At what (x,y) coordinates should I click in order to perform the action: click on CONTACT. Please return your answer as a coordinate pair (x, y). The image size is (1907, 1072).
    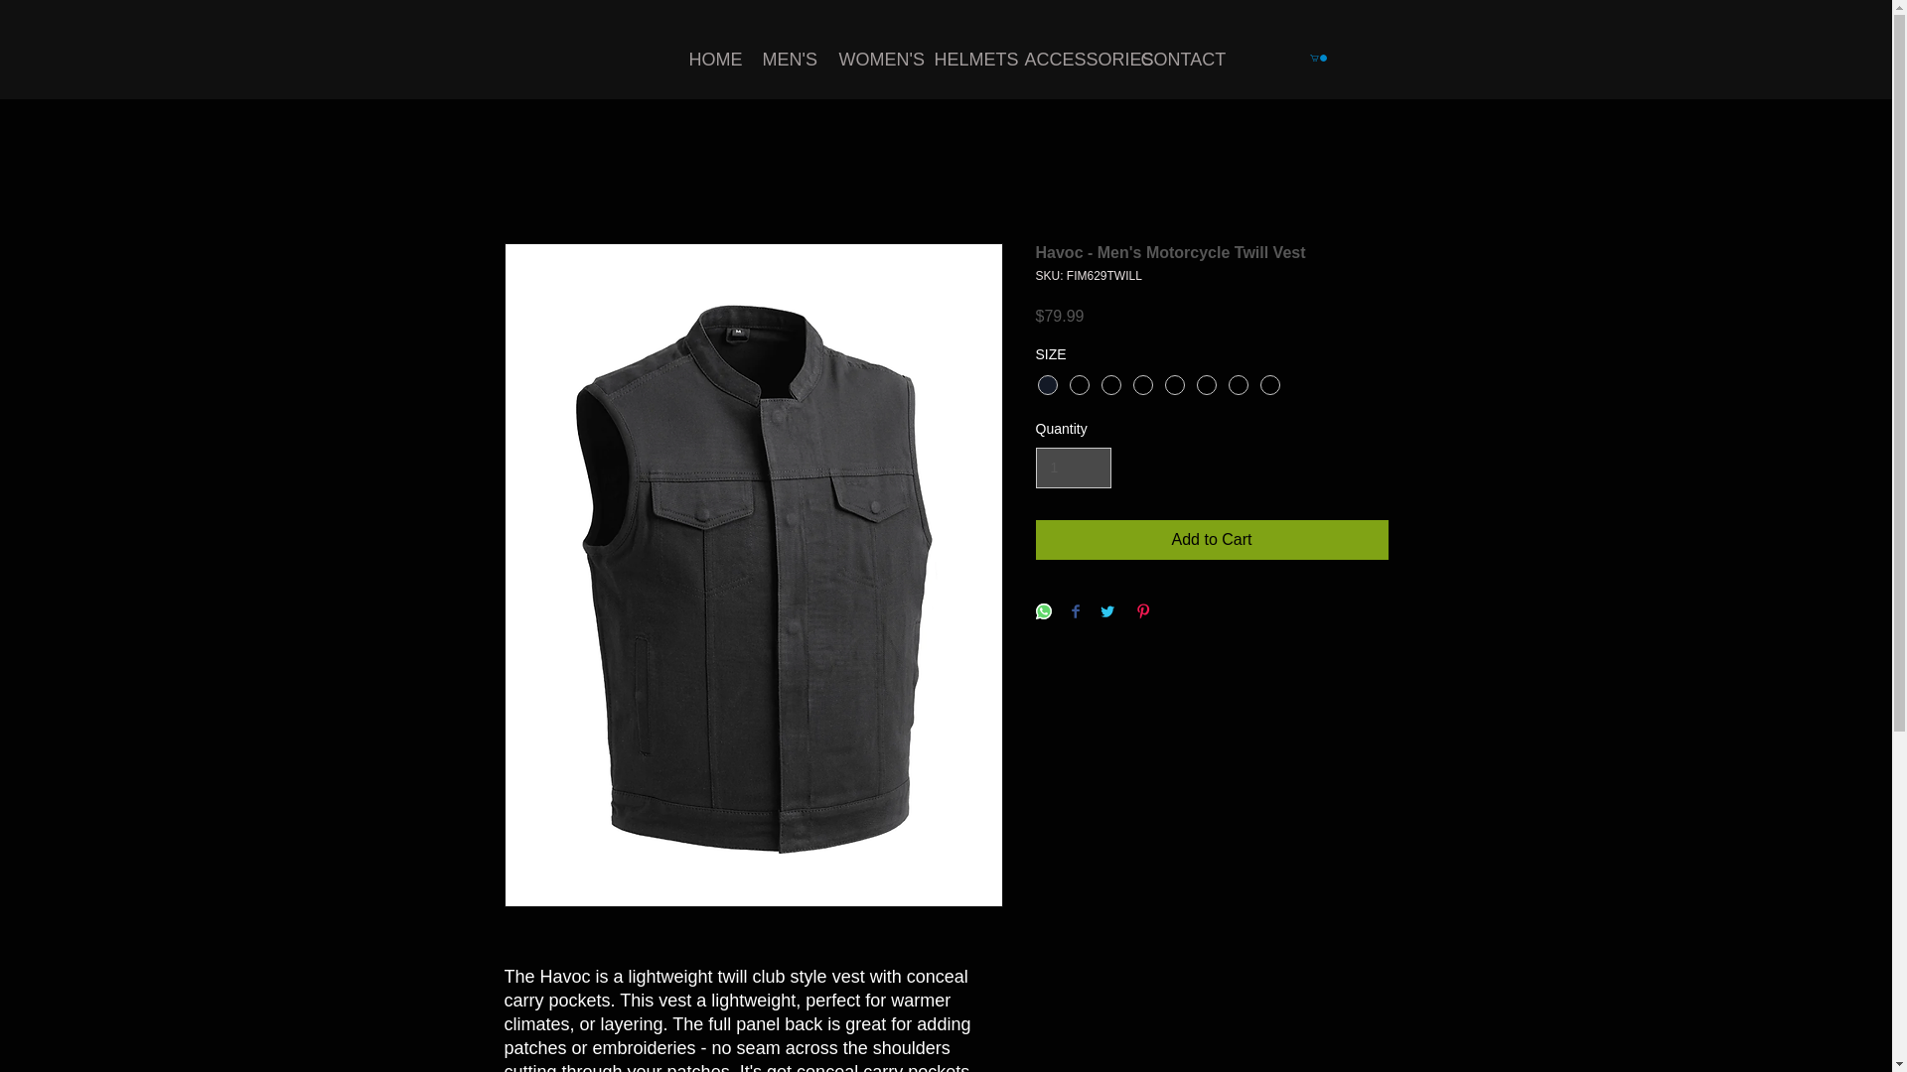
    Looking at the image, I should click on (1172, 60).